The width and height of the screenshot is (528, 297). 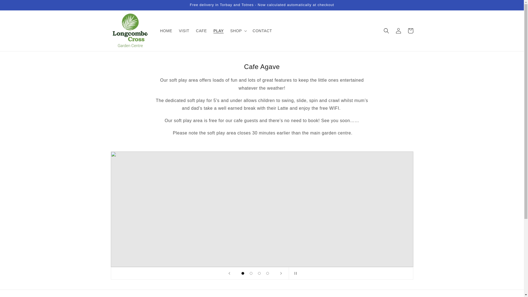 I want to click on VISIT, so click(x=184, y=31).